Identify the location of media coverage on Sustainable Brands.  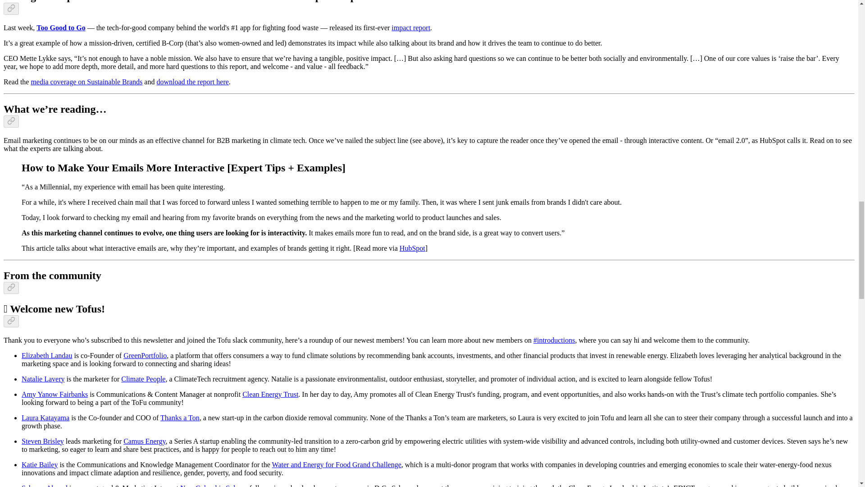
(86, 82).